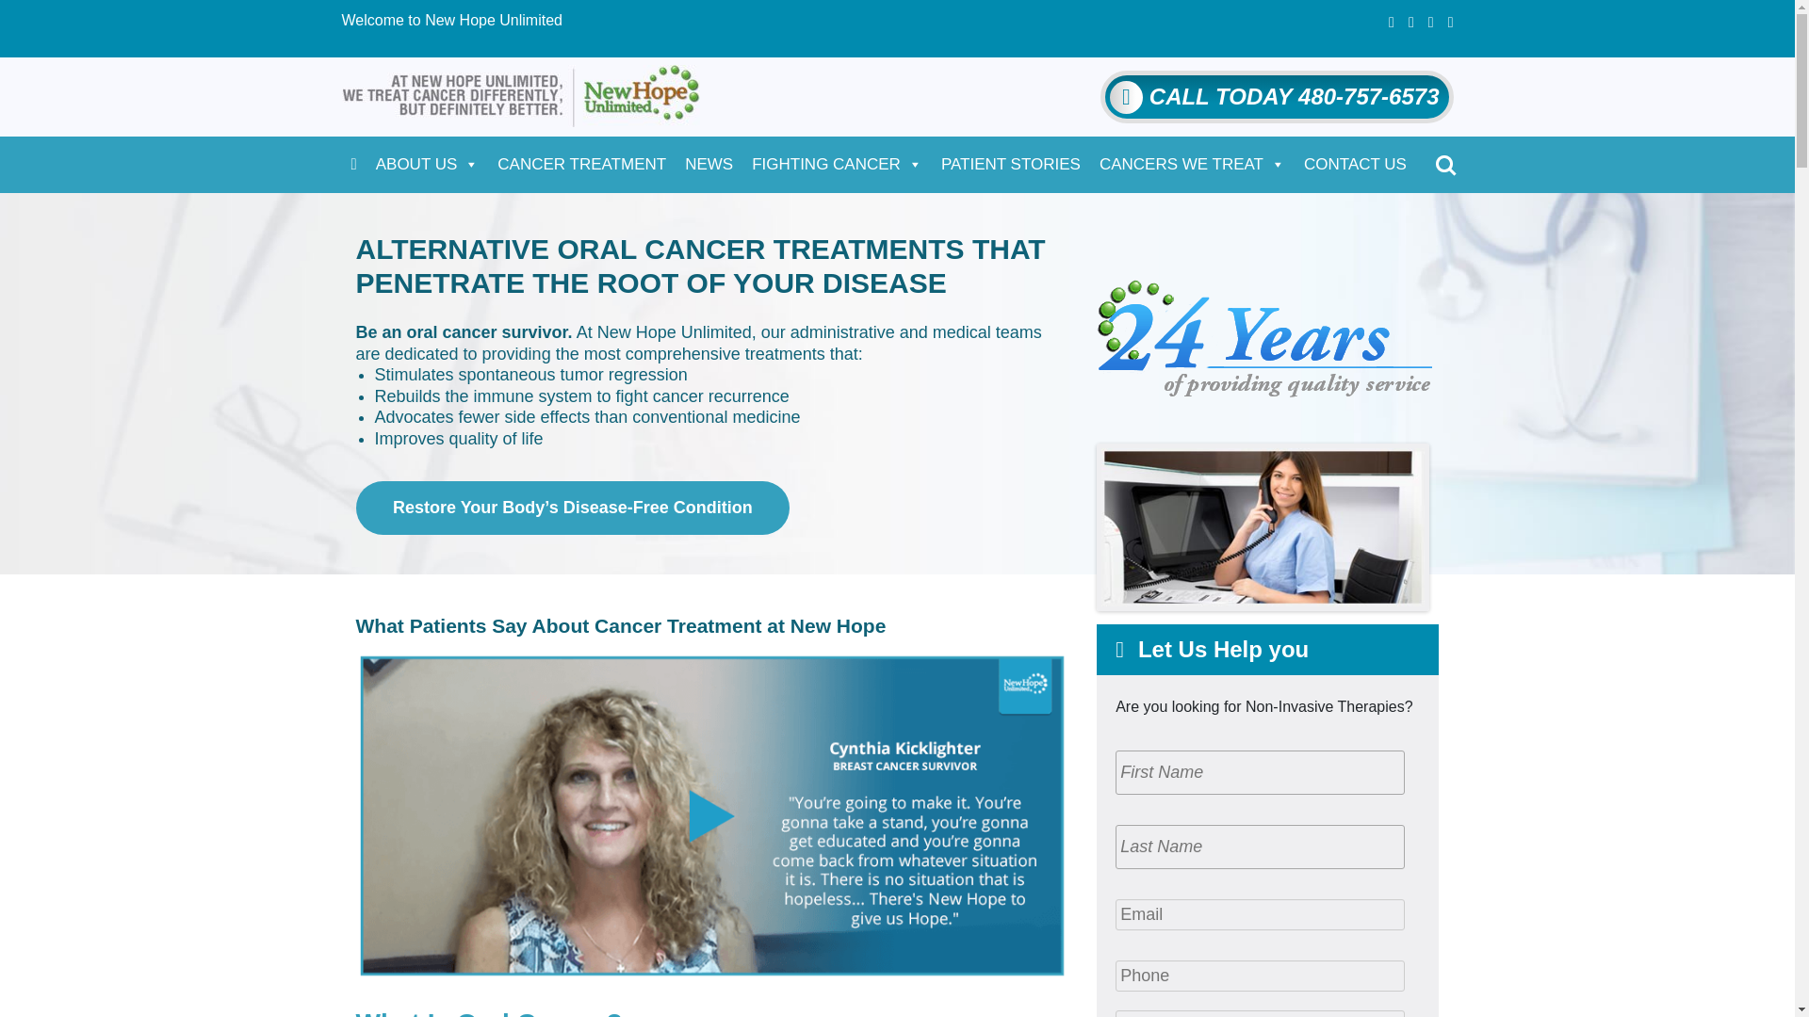  I want to click on FIGHTING CANCER, so click(837, 164).